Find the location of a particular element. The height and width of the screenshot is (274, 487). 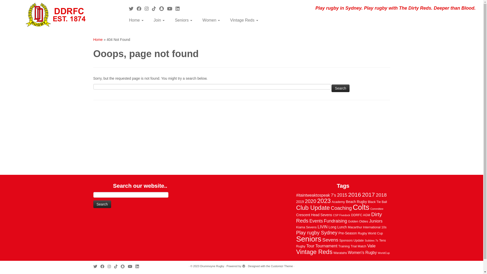

Tournament is located at coordinates (326, 246).